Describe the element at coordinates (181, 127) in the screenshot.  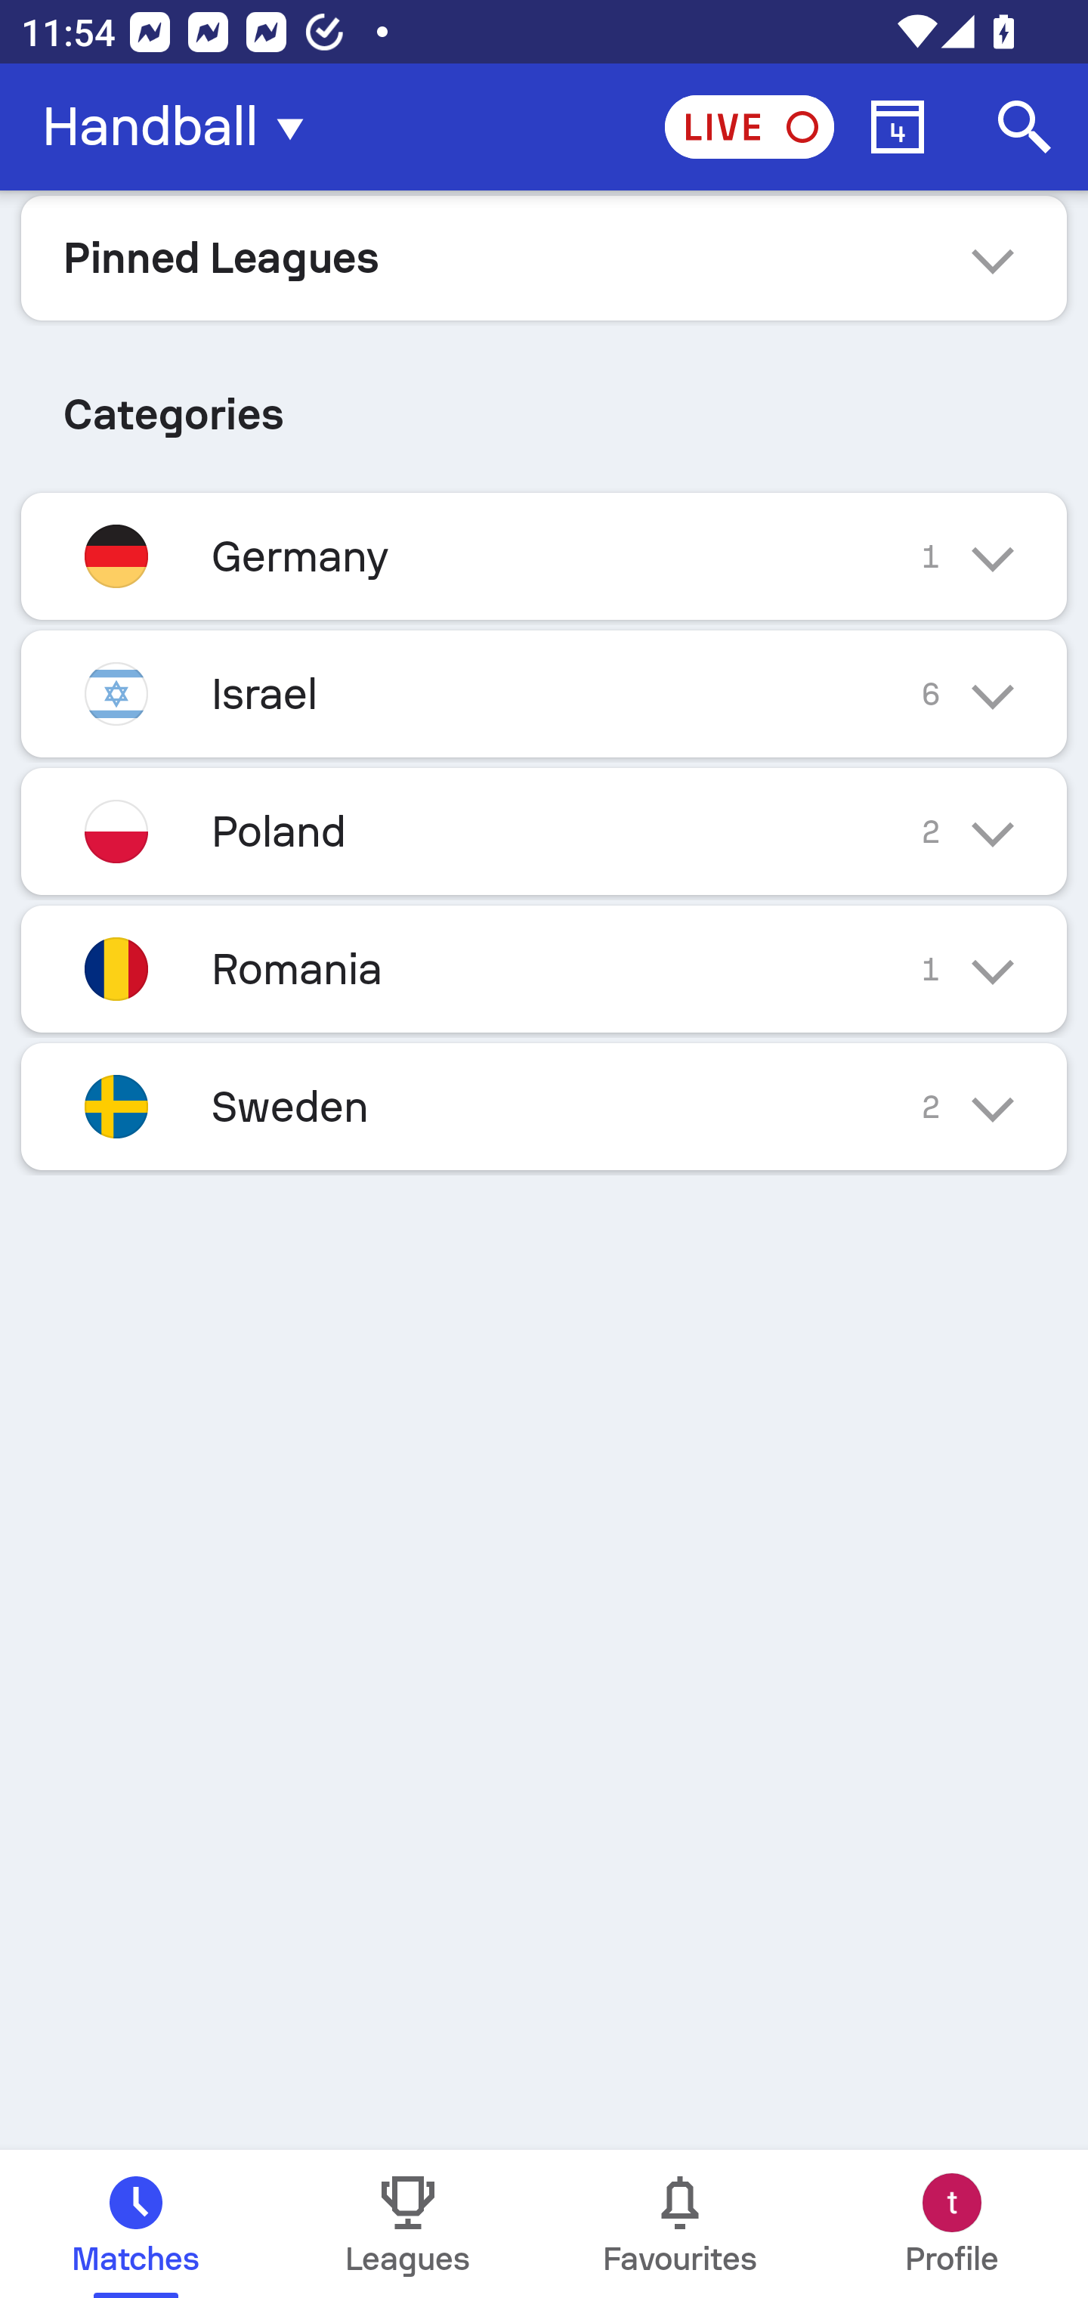
I see `Handball` at that location.